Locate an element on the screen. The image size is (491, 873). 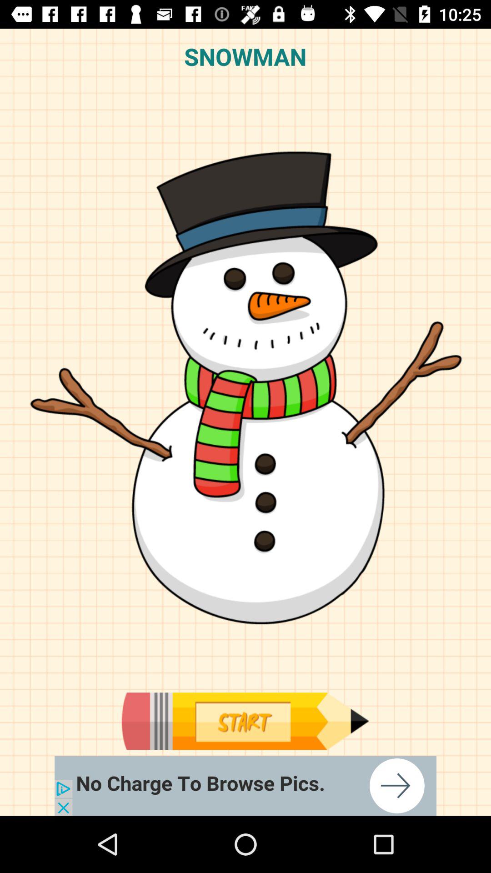
add banner is located at coordinates (245, 786).